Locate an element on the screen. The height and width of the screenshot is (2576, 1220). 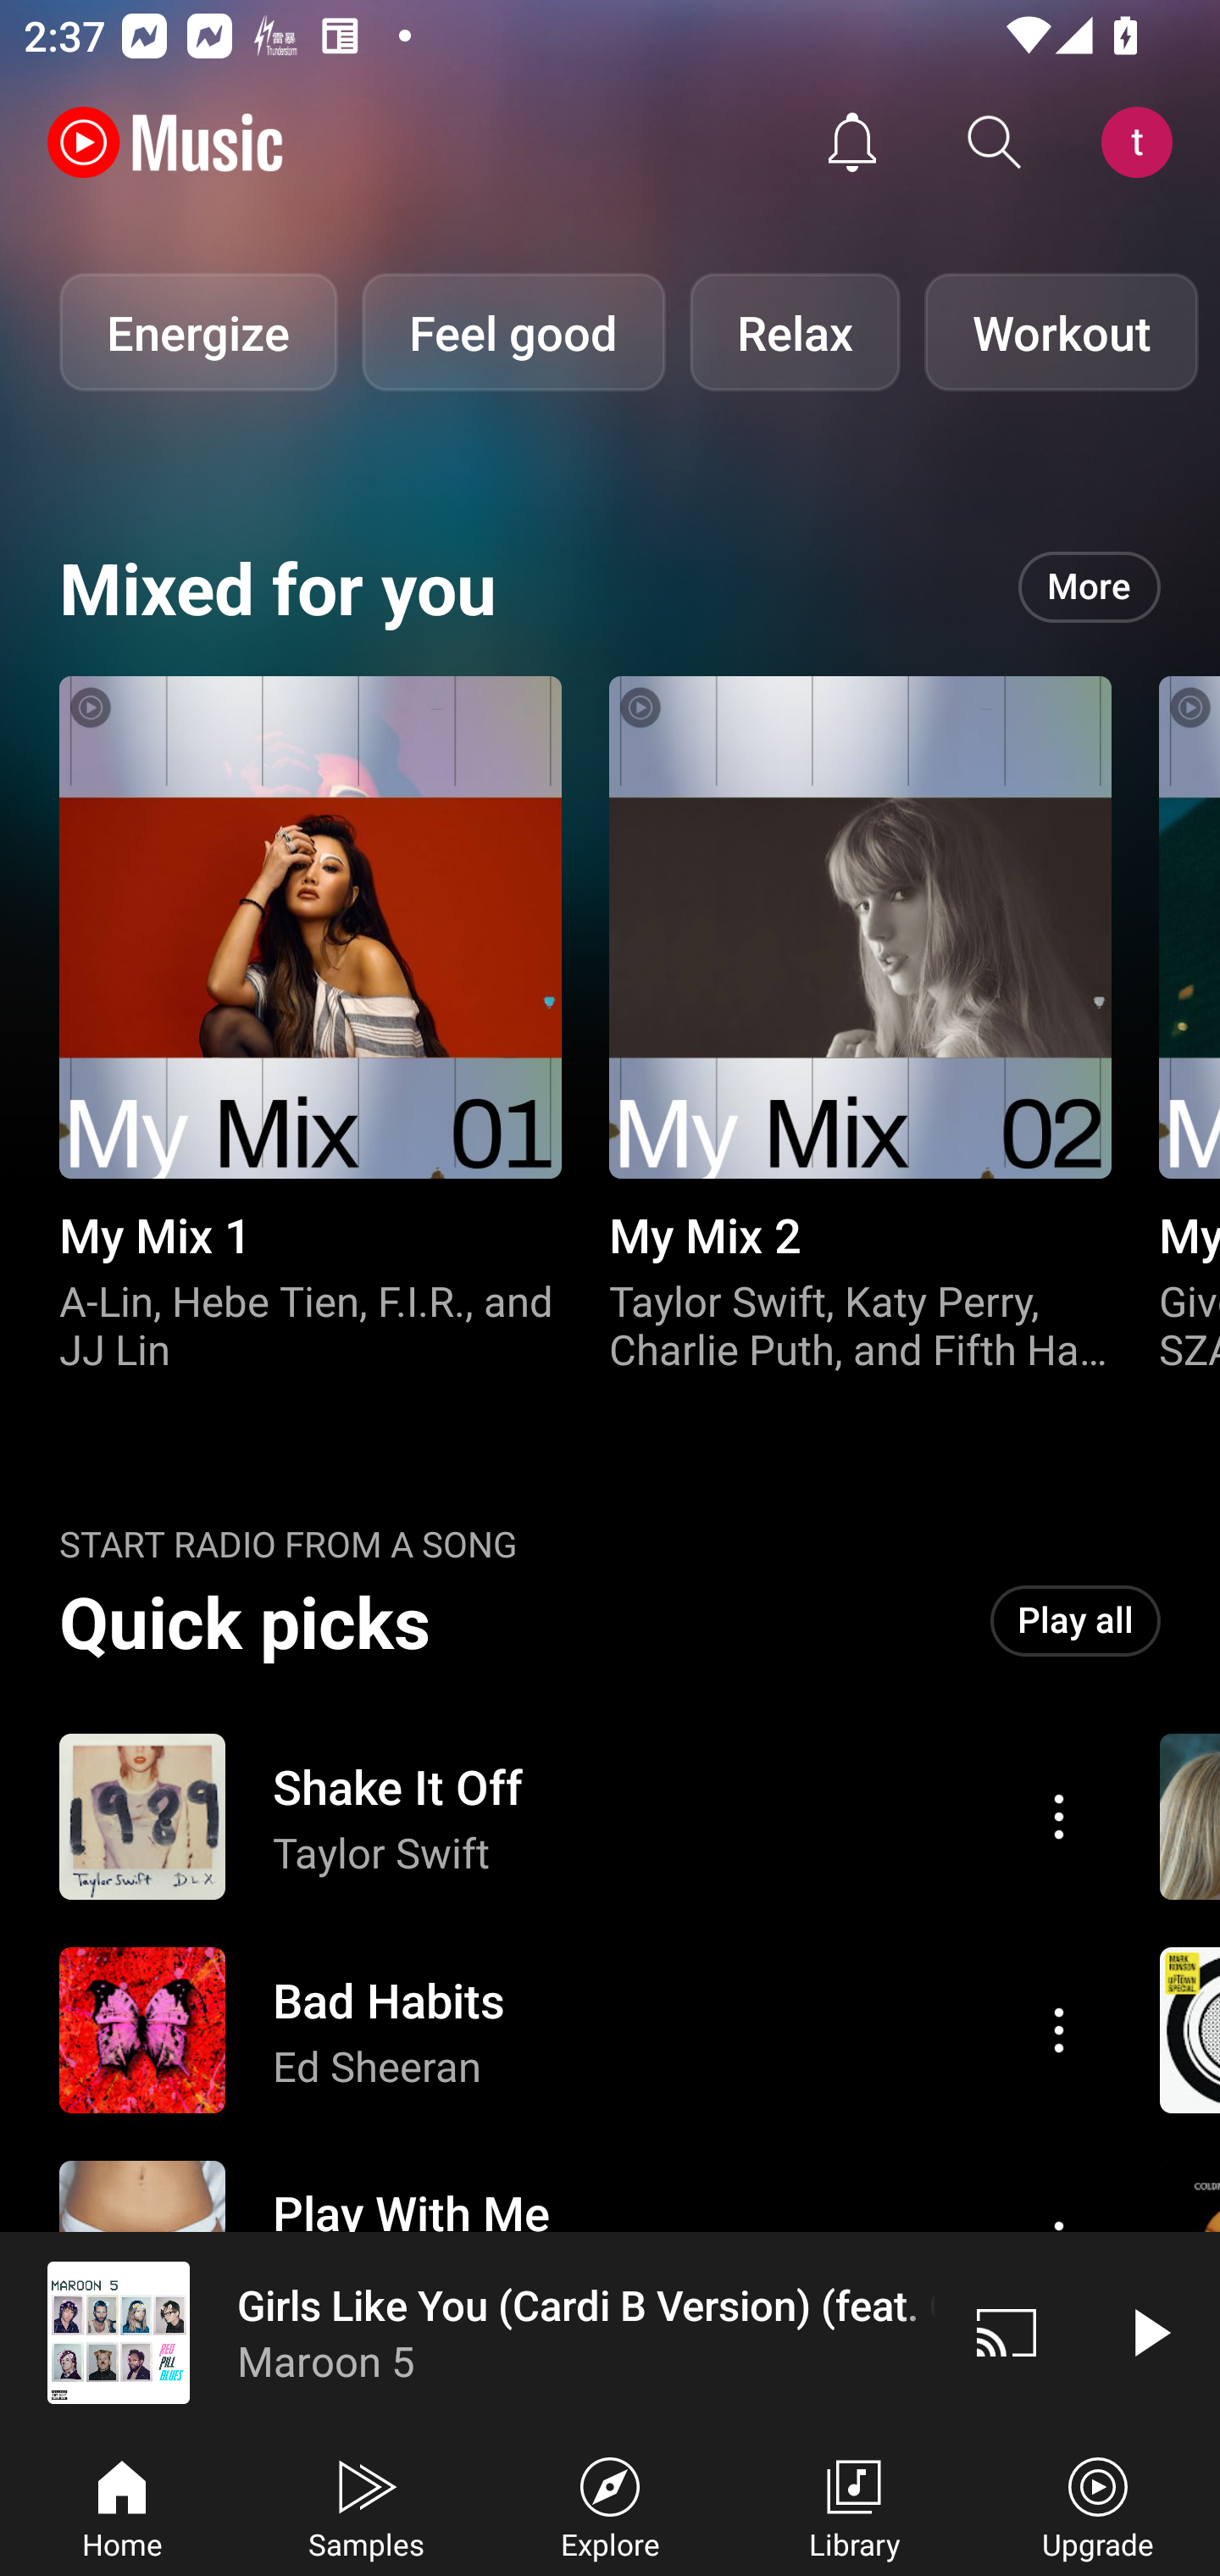
Activity feed is located at coordinates (852, 142).